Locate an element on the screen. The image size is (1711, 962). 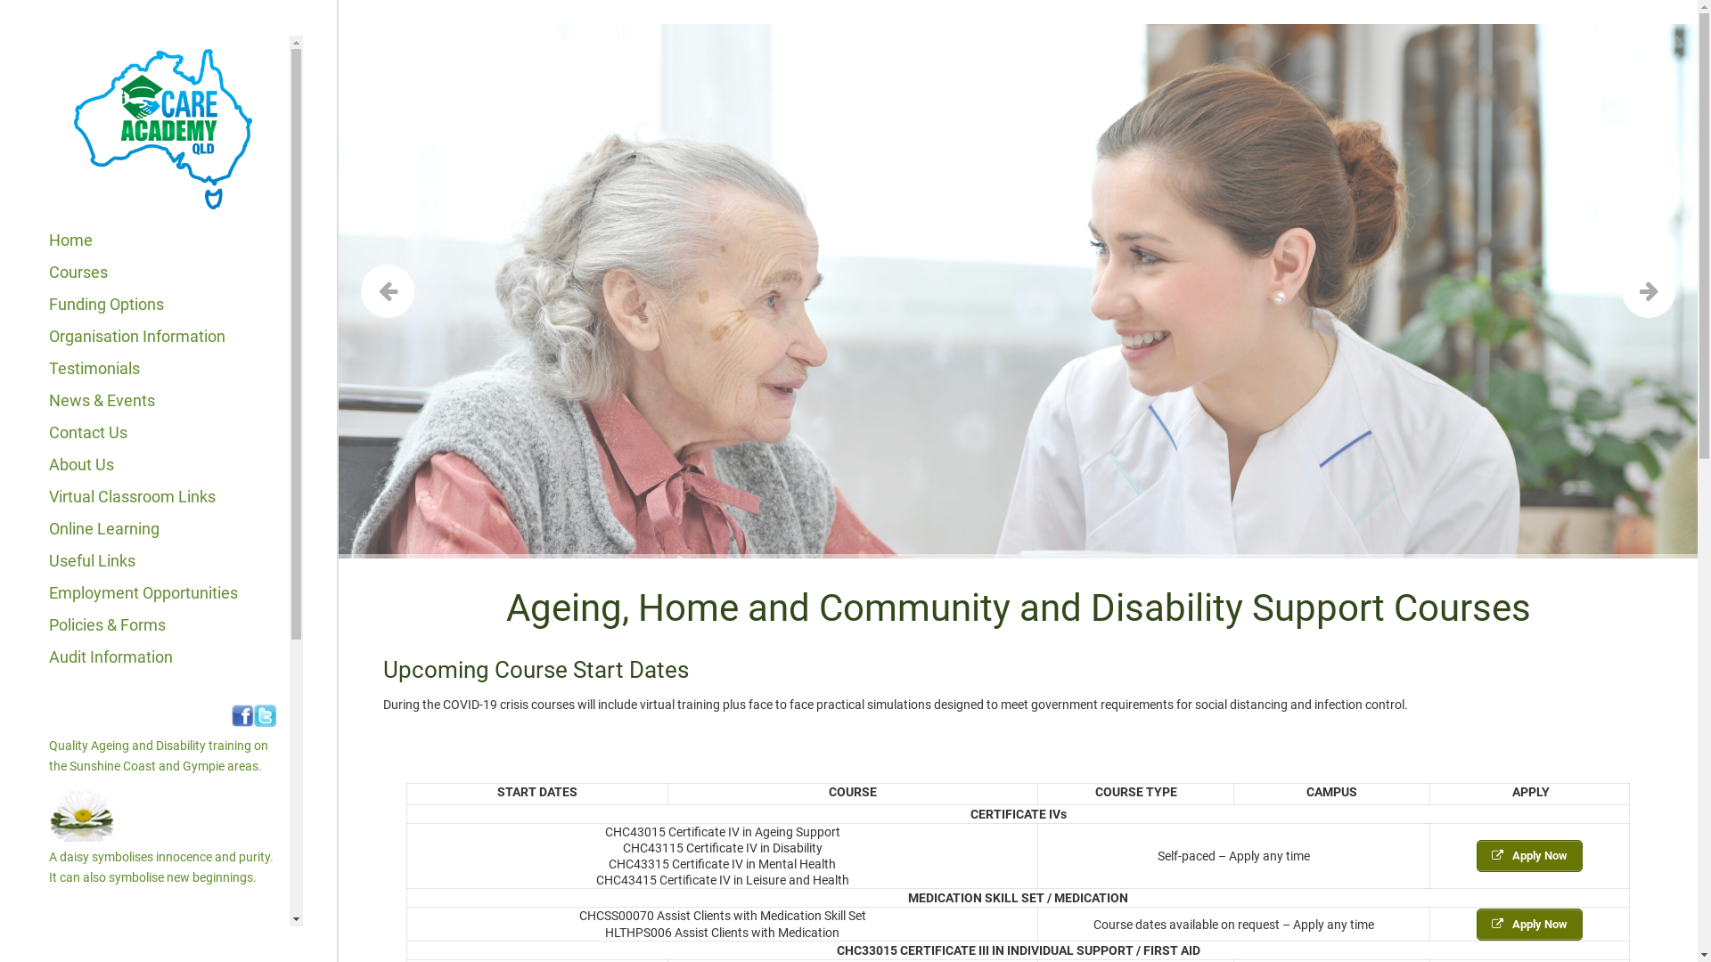
Organisation Information is located at coordinates (137, 337).